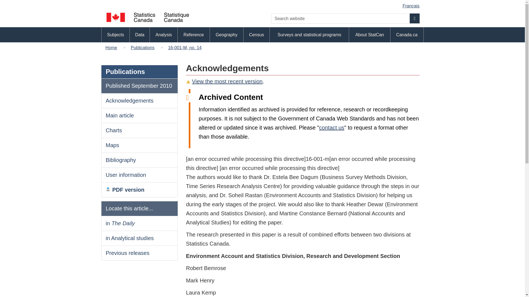  What do you see at coordinates (126, 175) in the screenshot?
I see `User information` at bounding box center [126, 175].